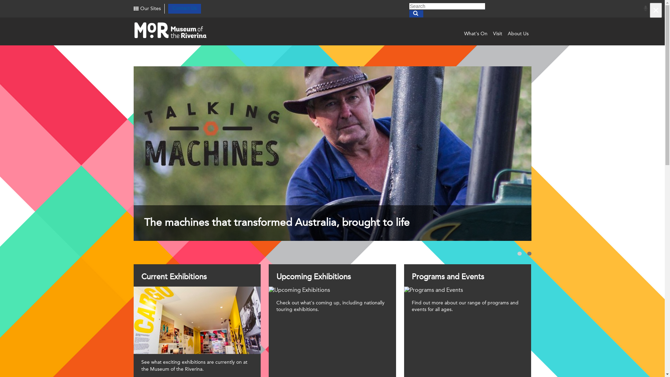 This screenshot has height=377, width=670. Describe the element at coordinates (519, 253) in the screenshot. I see `1` at that location.